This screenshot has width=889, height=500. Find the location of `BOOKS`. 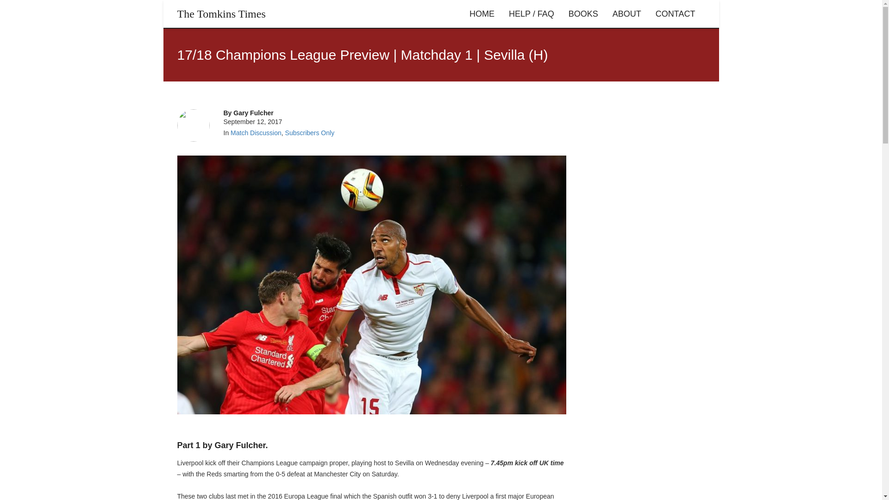

BOOKS is located at coordinates (583, 14).